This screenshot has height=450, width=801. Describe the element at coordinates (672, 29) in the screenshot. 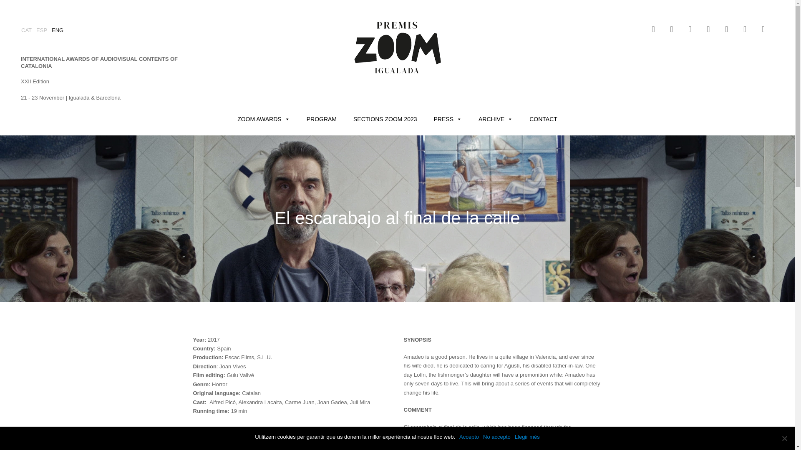

I see `instagram` at that location.